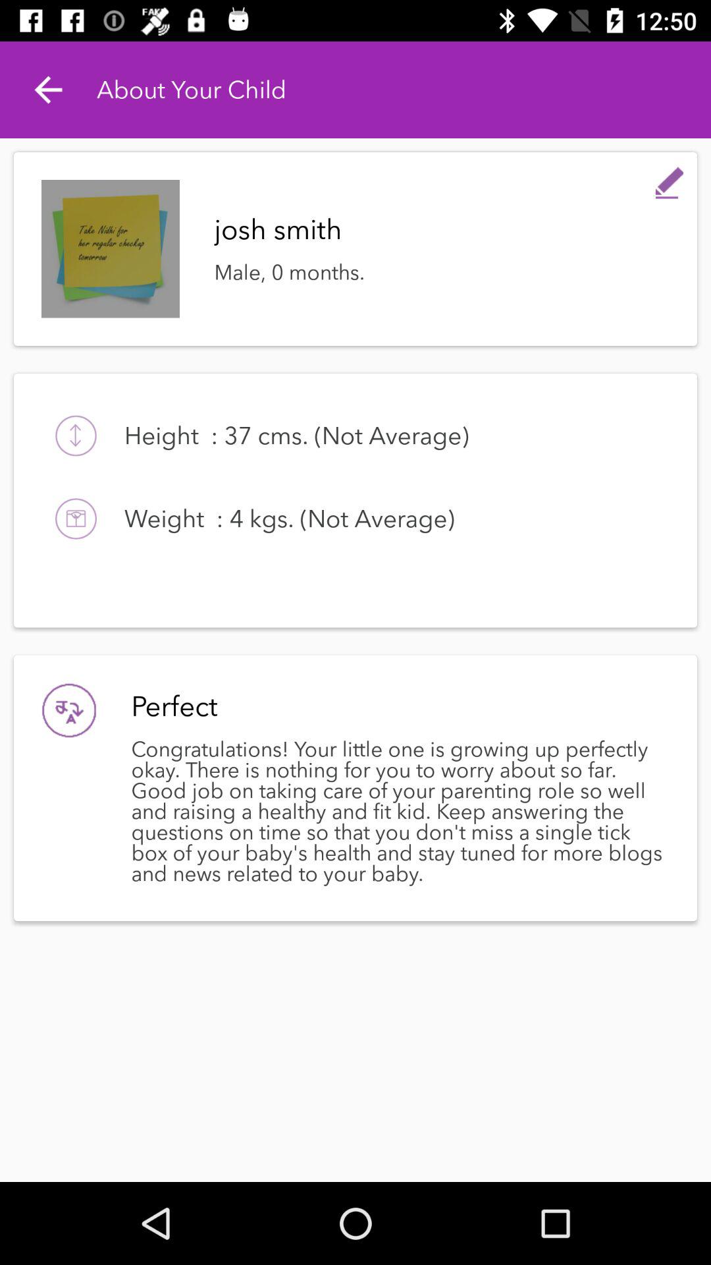 This screenshot has height=1265, width=711. I want to click on press item at the top right corner, so click(669, 179).